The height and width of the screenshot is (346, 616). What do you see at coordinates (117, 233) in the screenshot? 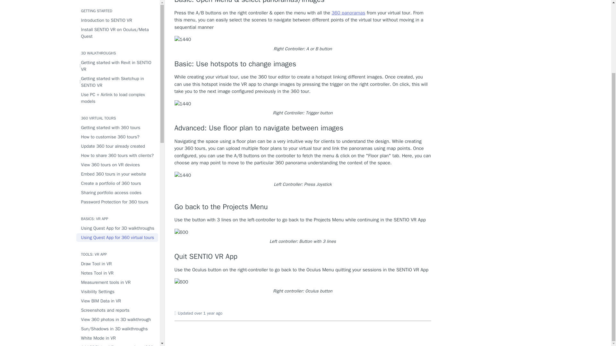
I see `Visibility Settings` at bounding box center [117, 233].